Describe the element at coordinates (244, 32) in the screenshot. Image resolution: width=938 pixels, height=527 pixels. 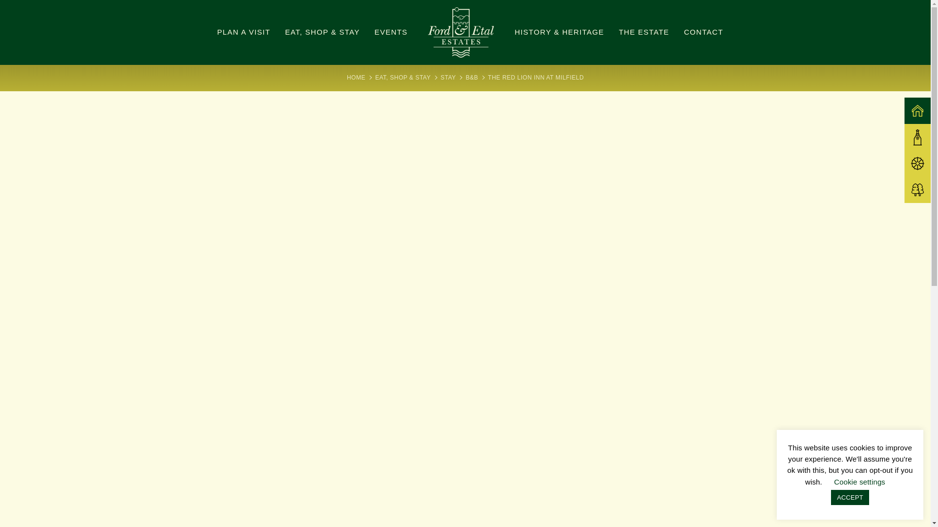
I see `PLAN A VISIT` at that location.